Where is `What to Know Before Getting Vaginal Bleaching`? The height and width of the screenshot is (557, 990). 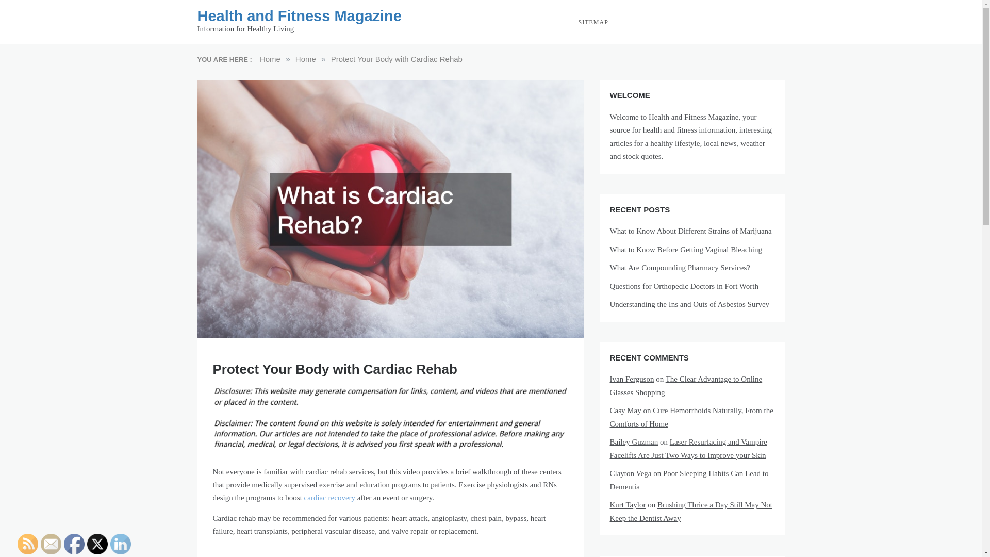
What to Know Before Getting Vaginal Bleaching is located at coordinates (685, 250).